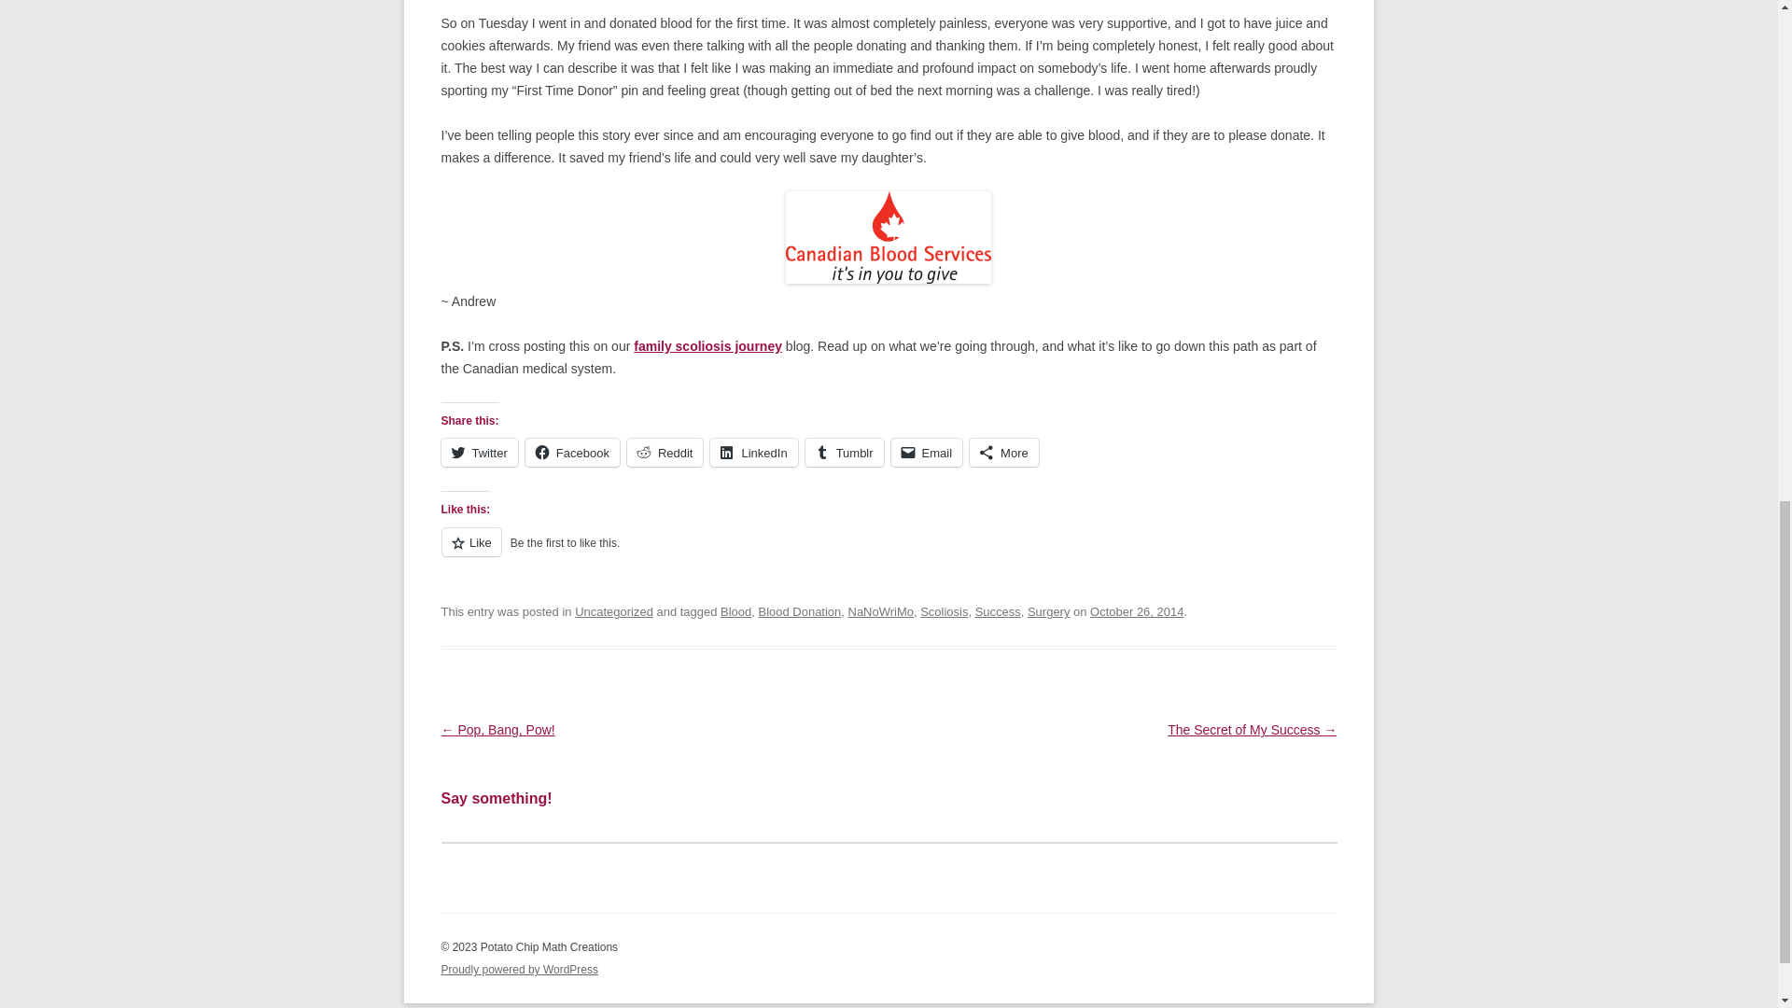 This screenshot has width=1792, height=1008. I want to click on Click to share on Facebook, so click(572, 452).